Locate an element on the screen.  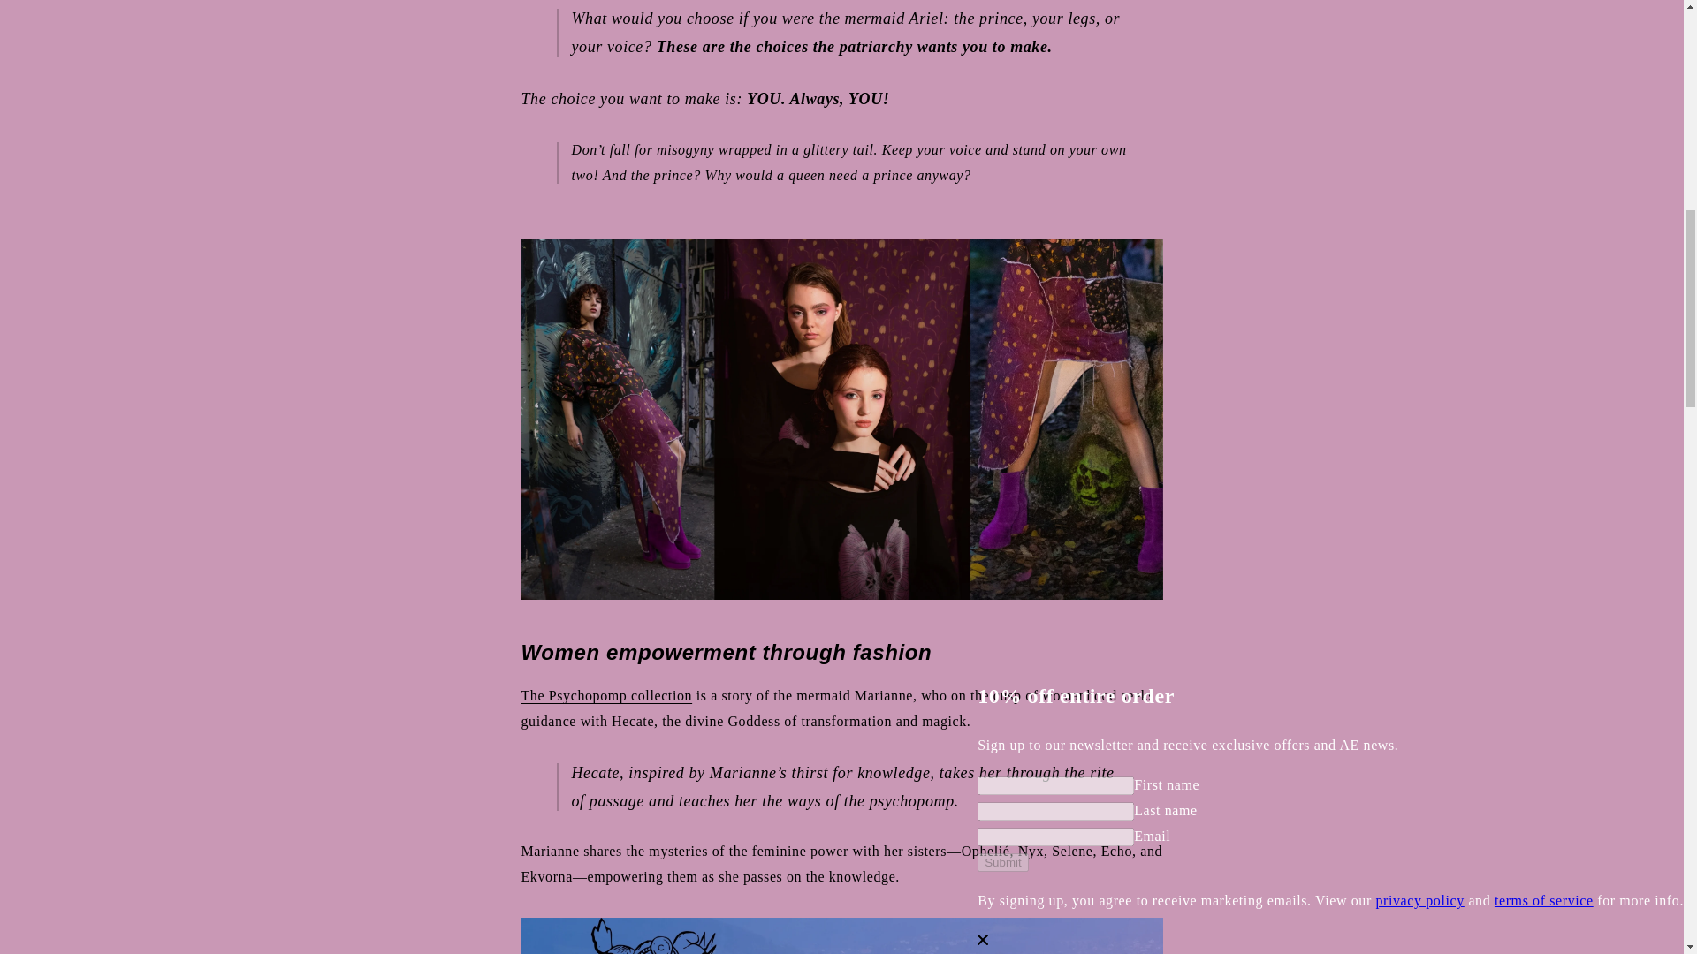
Psychopomp fashion collection is located at coordinates (606, 694).